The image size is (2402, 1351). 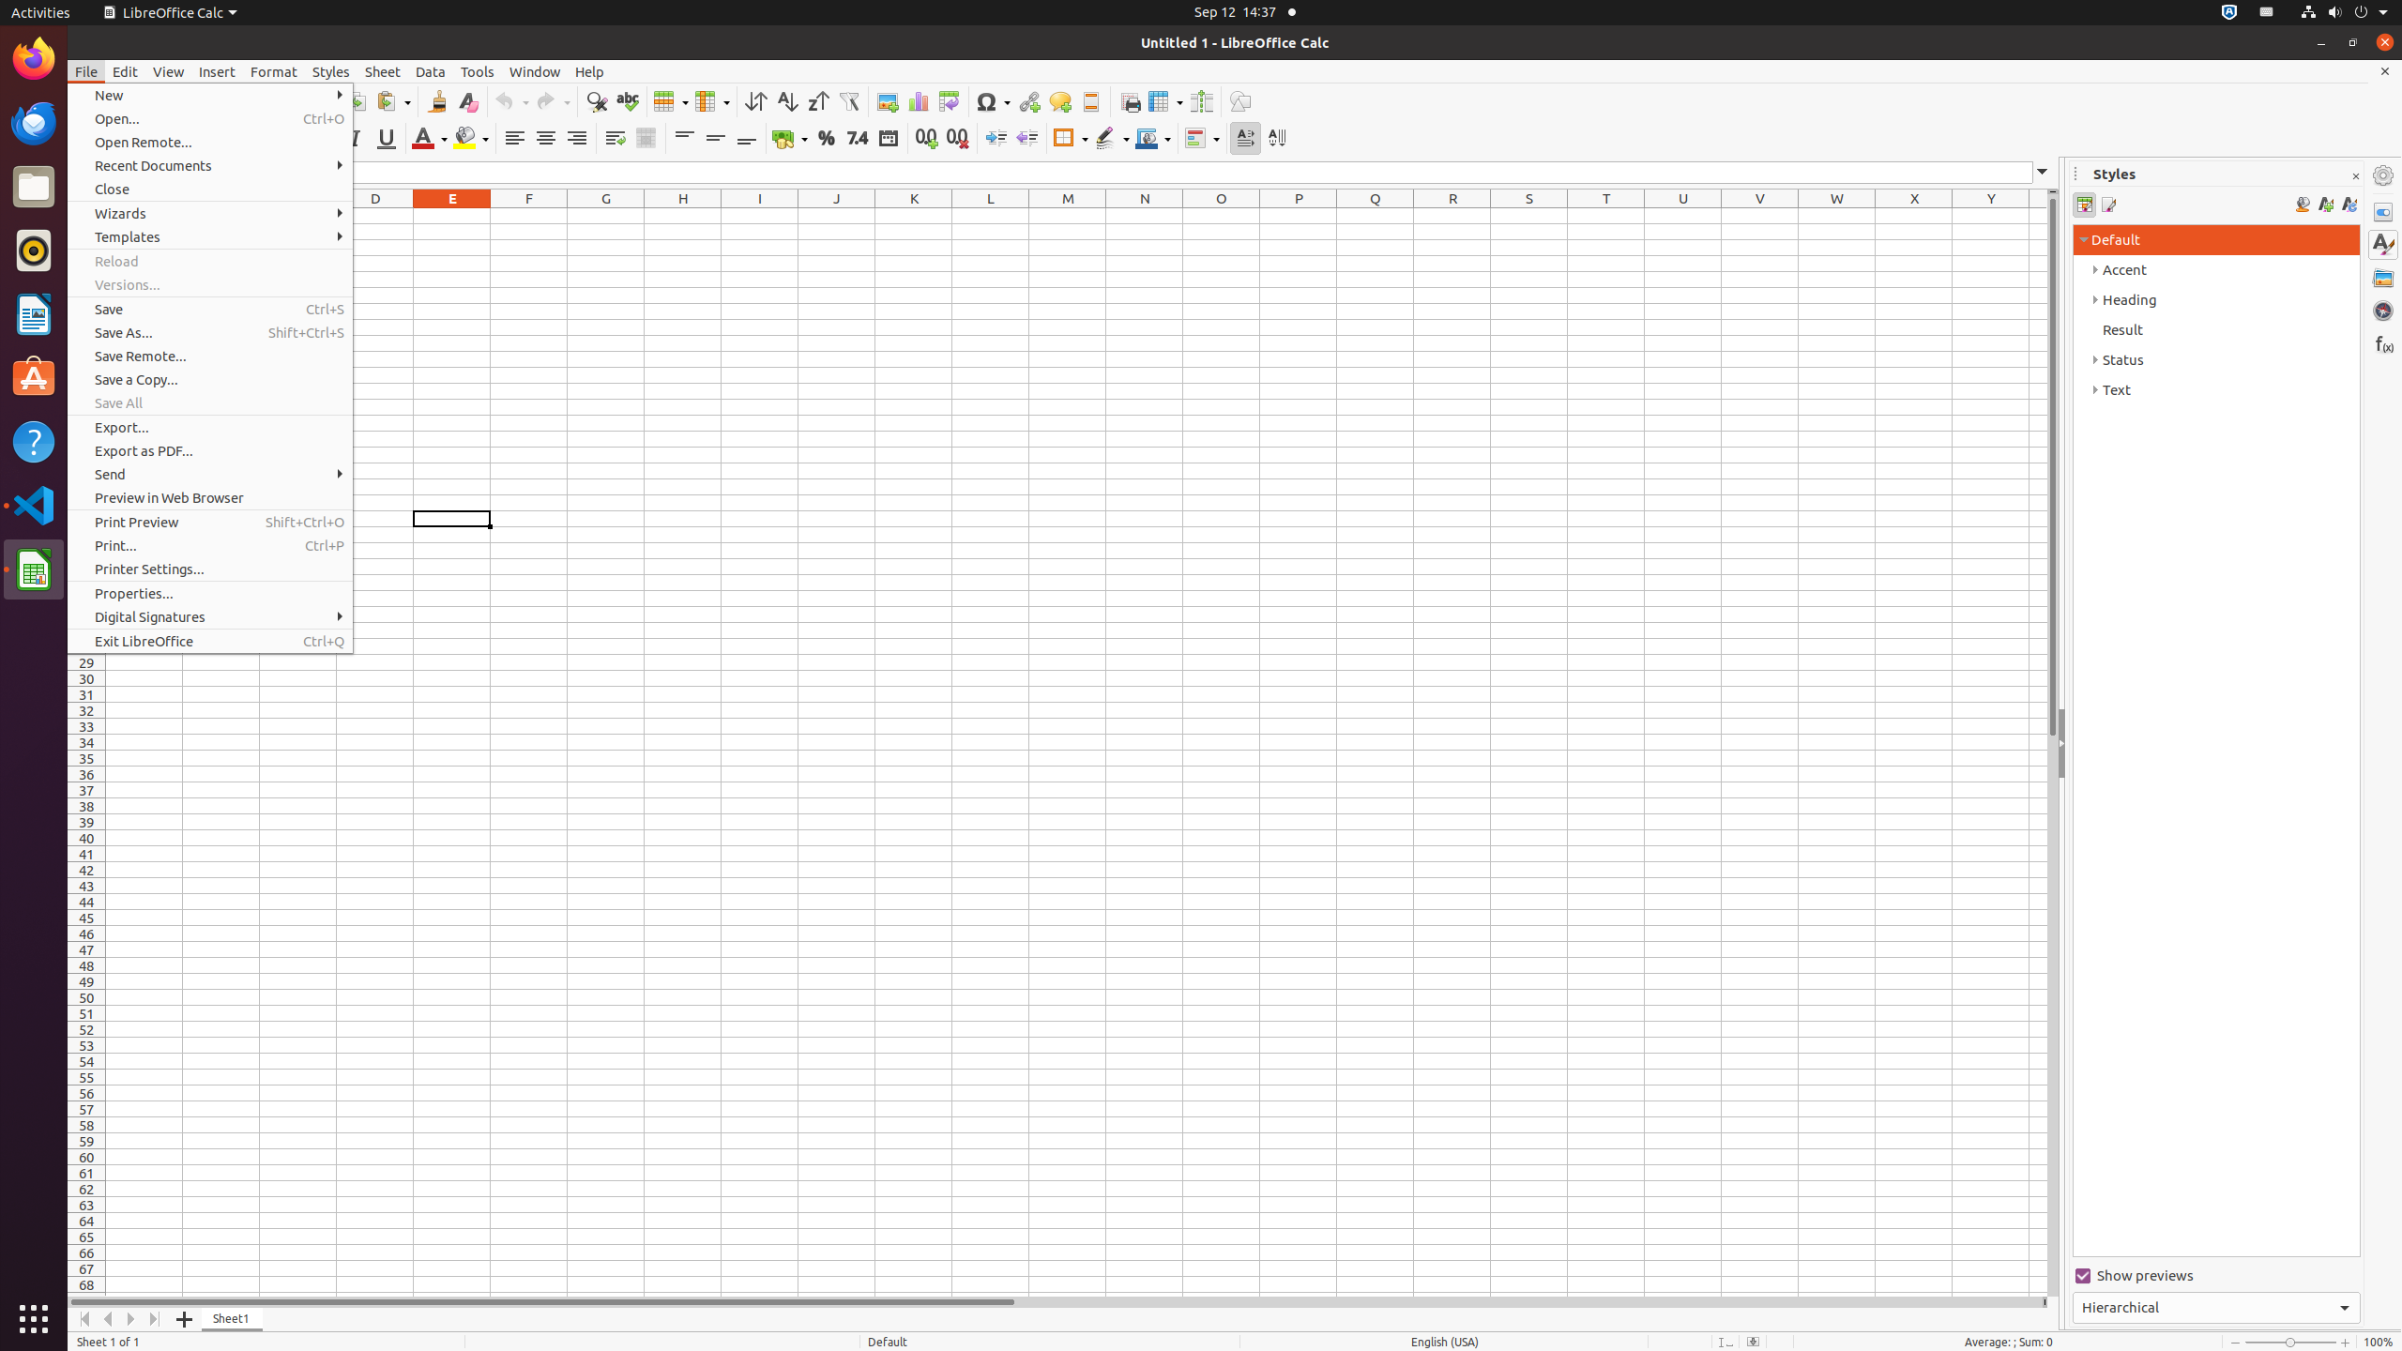 What do you see at coordinates (1760, 216) in the screenshot?
I see `V1` at bounding box center [1760, 216].